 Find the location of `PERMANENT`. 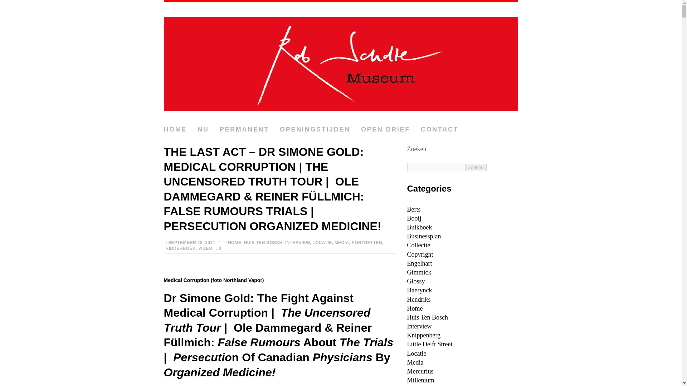

PERMANENT is located at coordinates (244, 129).